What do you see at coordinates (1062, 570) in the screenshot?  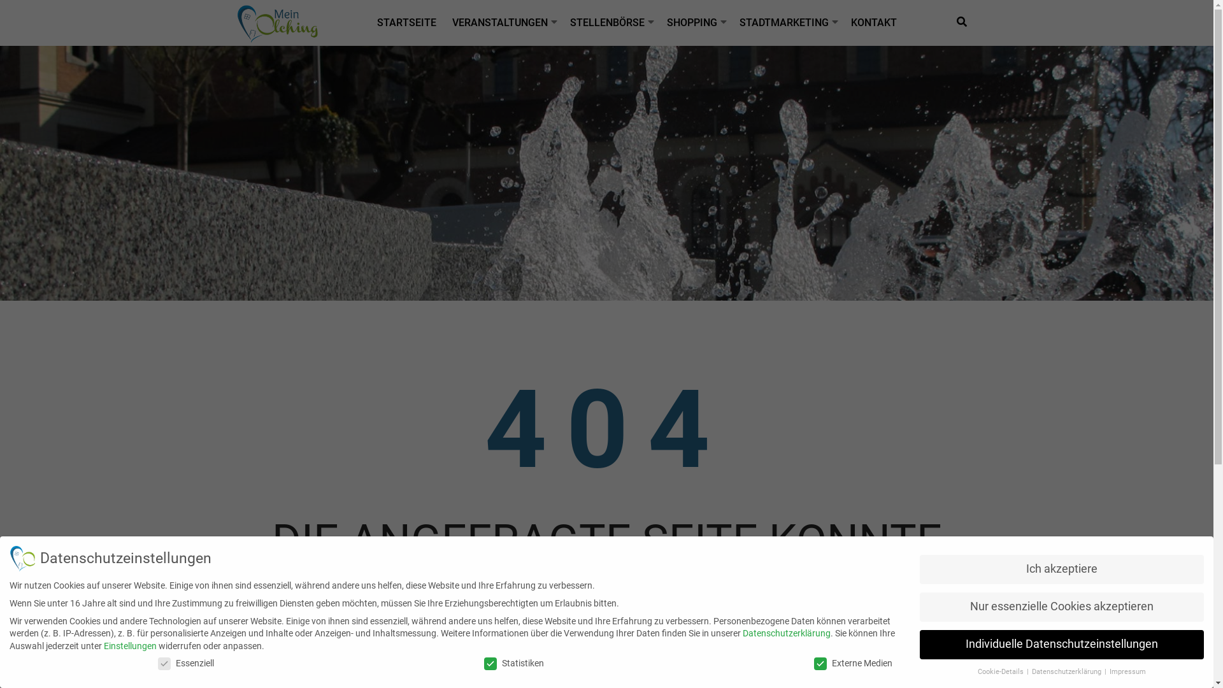 I see `Ich akzeptiere` at bounding box center [1062, 570].